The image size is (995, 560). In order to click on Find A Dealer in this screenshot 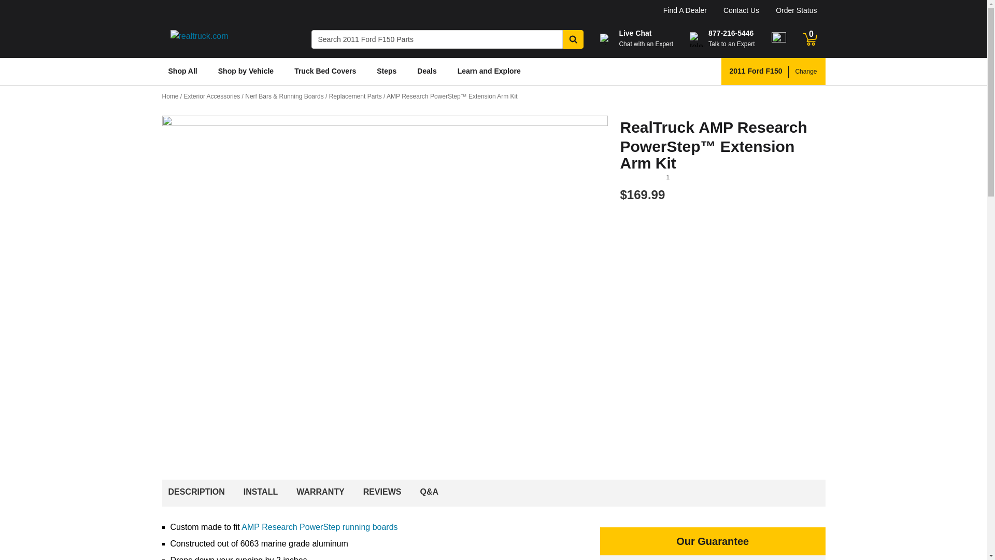, I will do `click(685, 10)`.